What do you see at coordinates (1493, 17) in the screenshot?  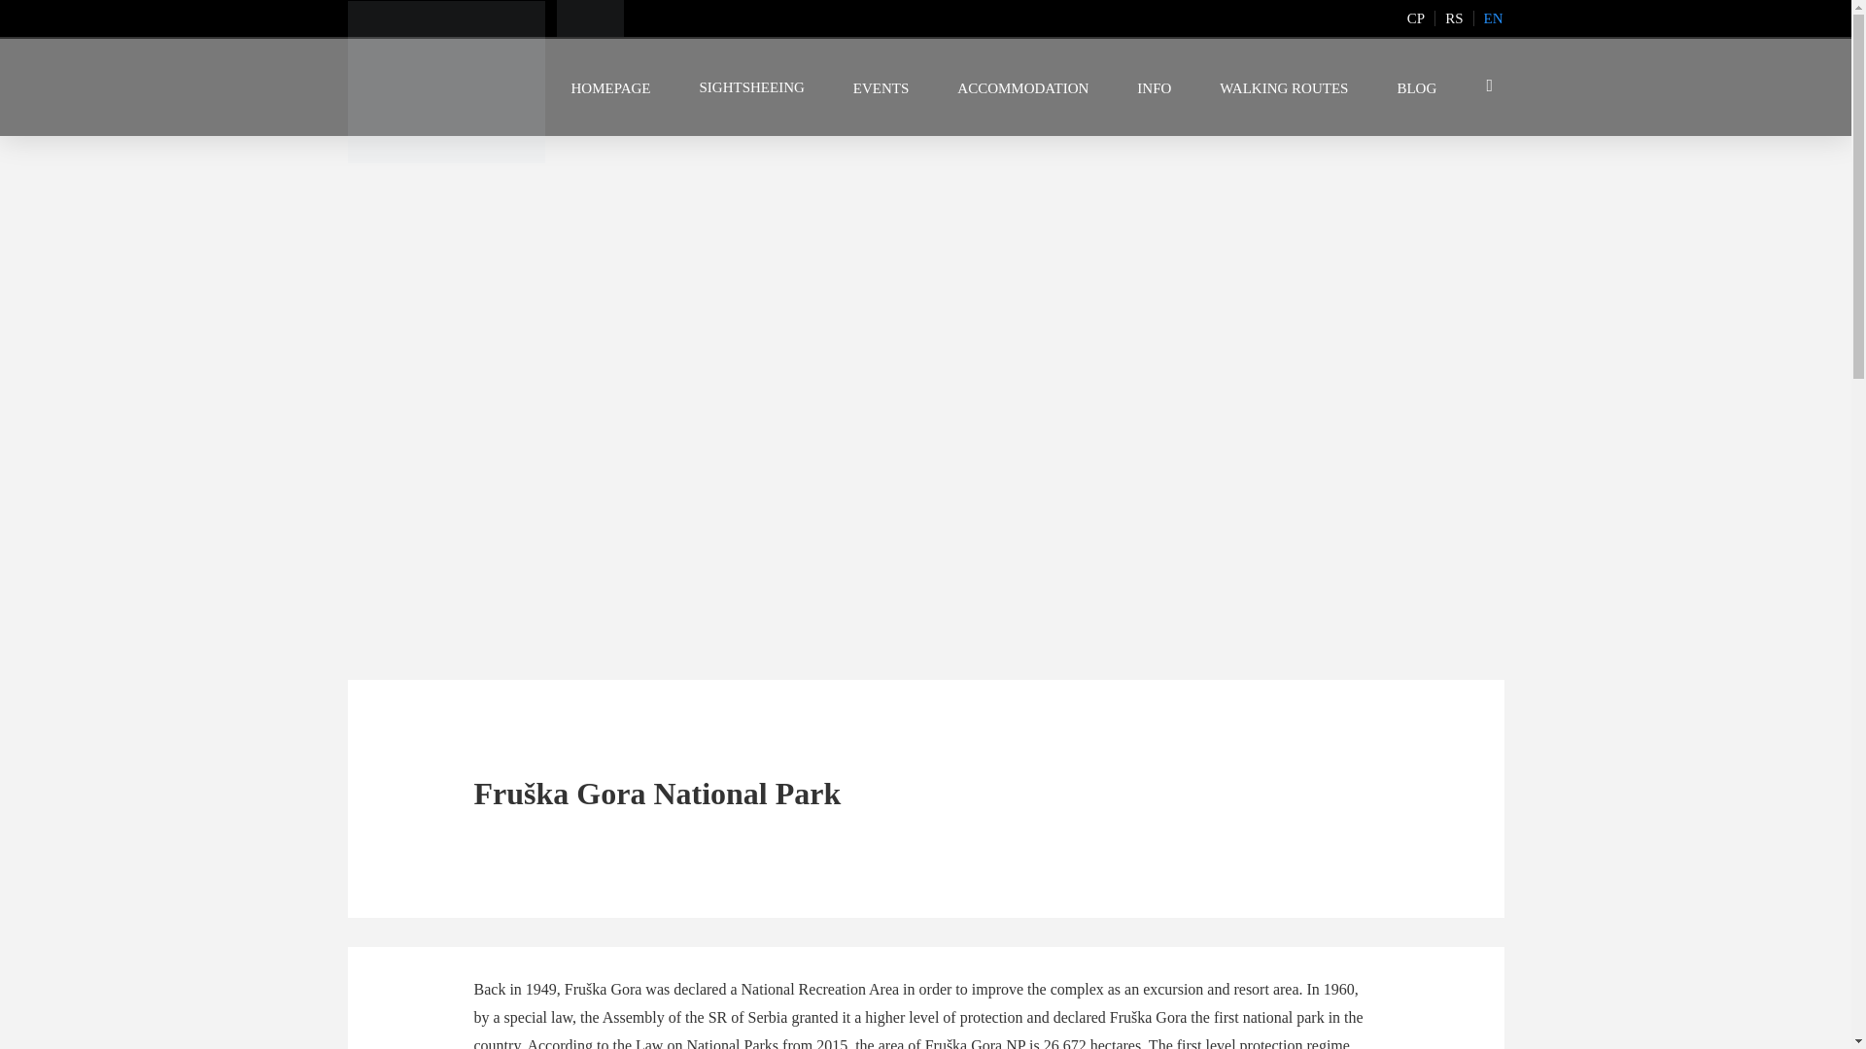 I see `EN` at bounding box center [1493, 17].